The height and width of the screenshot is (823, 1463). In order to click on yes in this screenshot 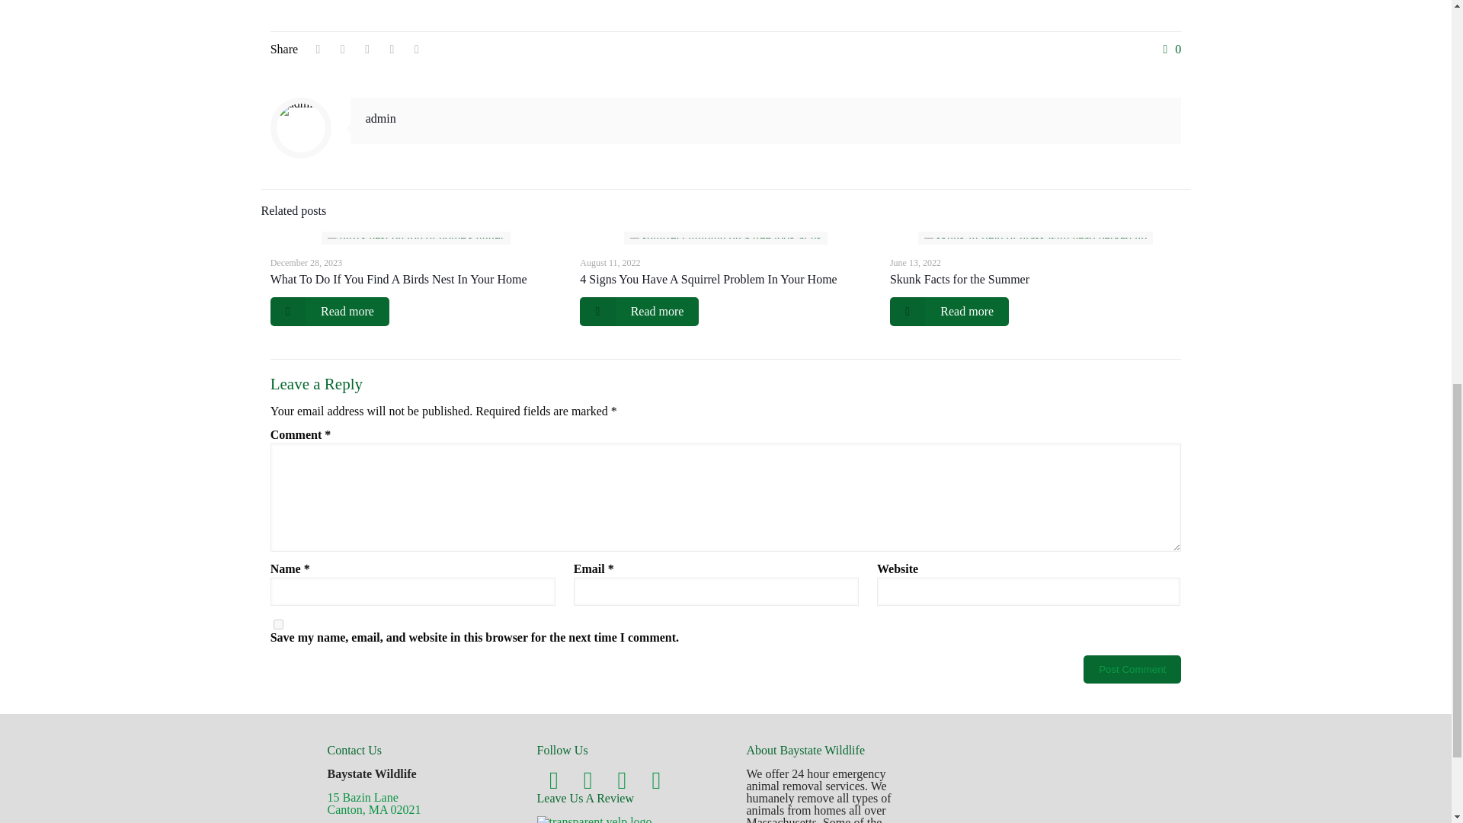, I will do `click(279, 625)`.